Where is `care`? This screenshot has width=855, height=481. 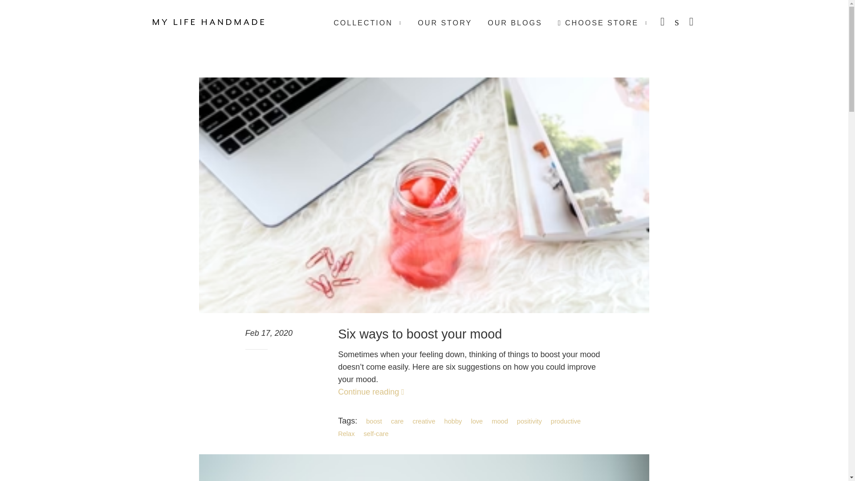 care is located at coordinates (400, 421).